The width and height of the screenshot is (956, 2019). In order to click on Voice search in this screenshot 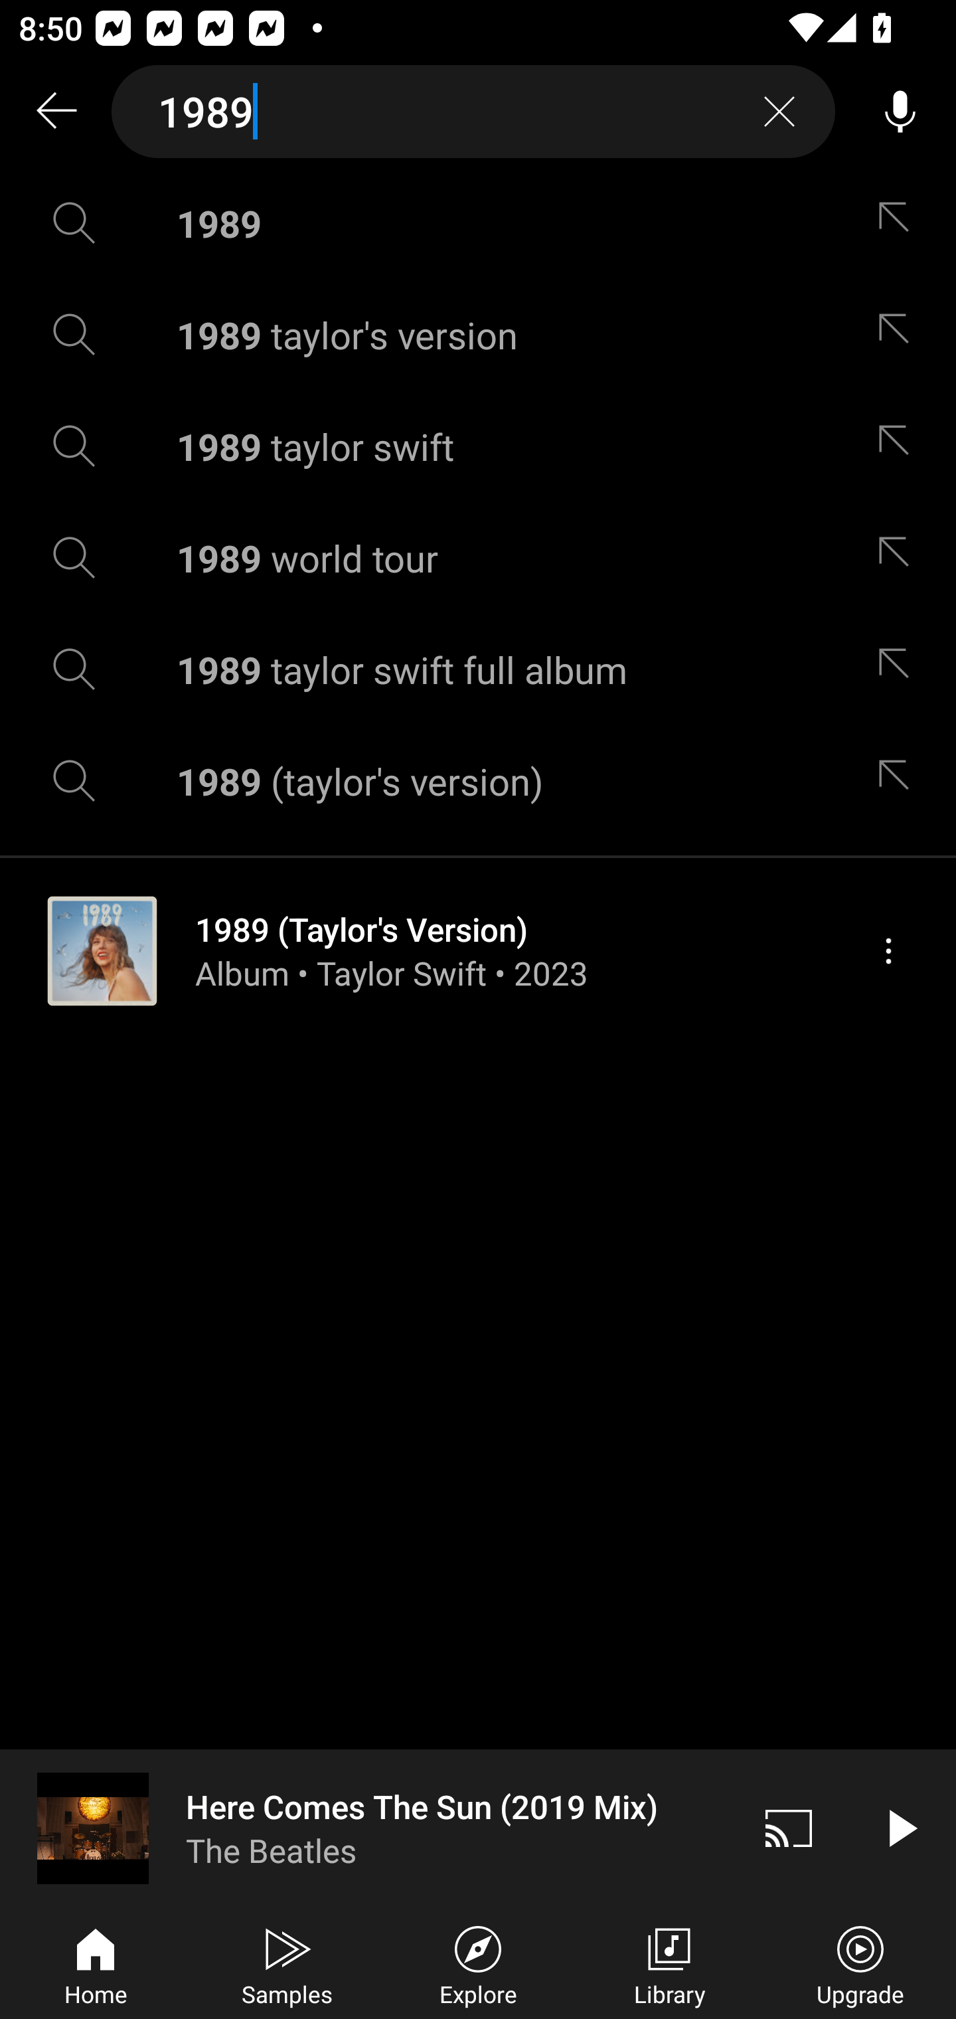, I will do `click(900, 112)`.